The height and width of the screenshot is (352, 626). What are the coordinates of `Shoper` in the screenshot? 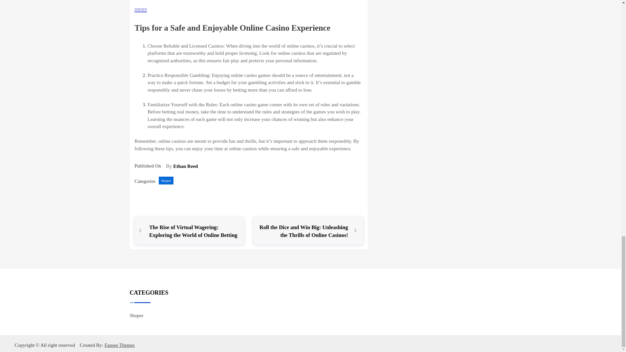 It's located at (166, 181).